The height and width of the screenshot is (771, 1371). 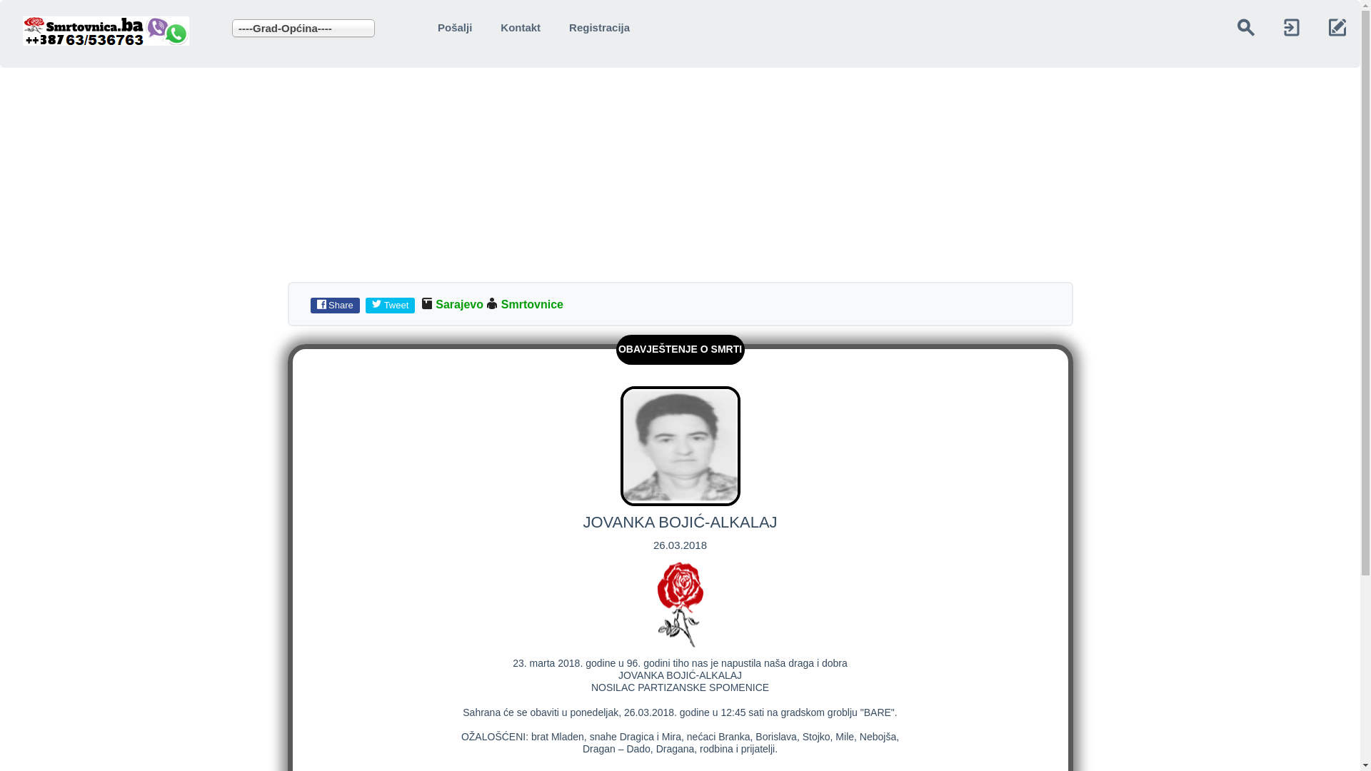 What do you see at coordinates (521, 27) in the screenshot?
I see `Kontakt` at bounding box center [521, 27].